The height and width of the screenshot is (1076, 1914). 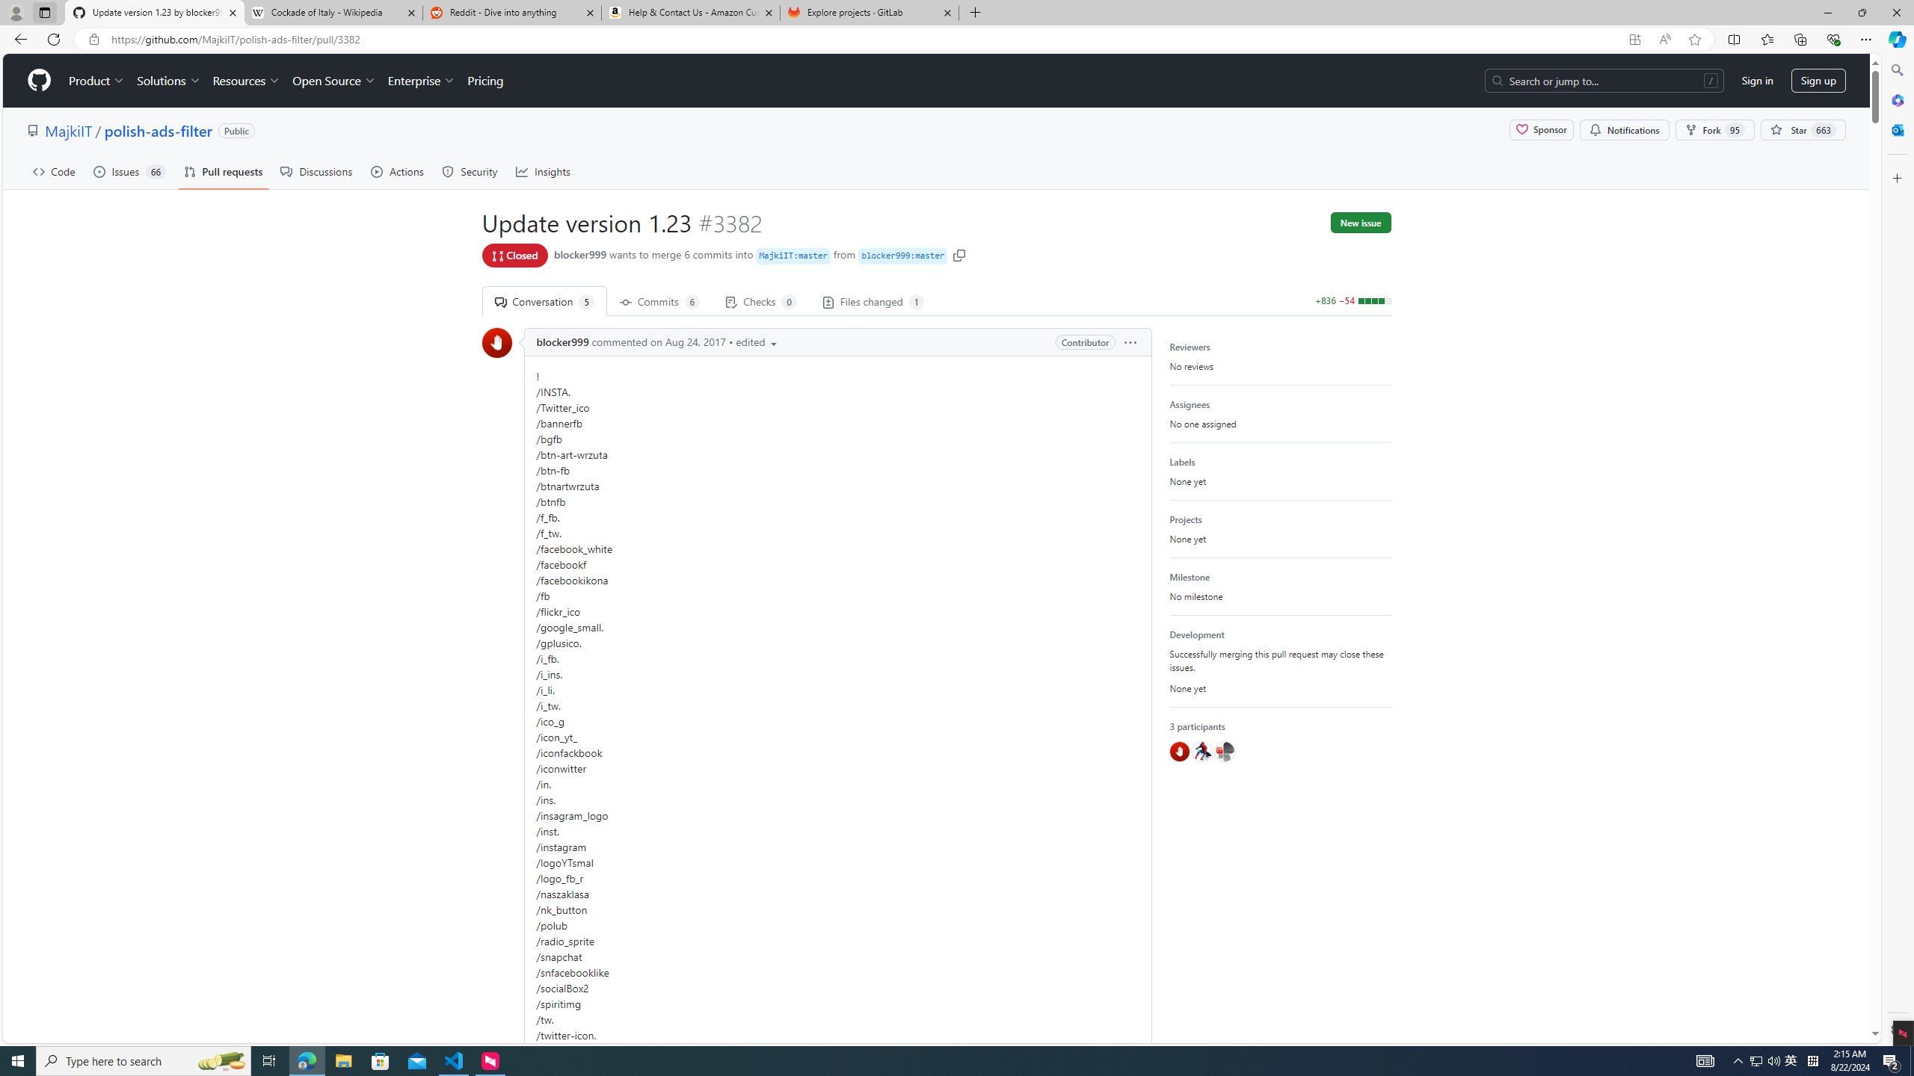 I want to click on Issues 66, so click(x=129, y=171).